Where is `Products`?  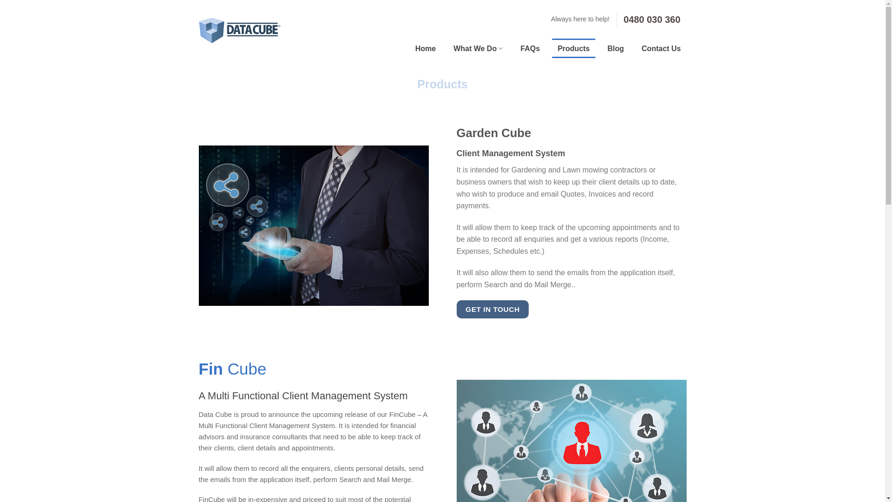 Products is located at coordinates (573, 49).